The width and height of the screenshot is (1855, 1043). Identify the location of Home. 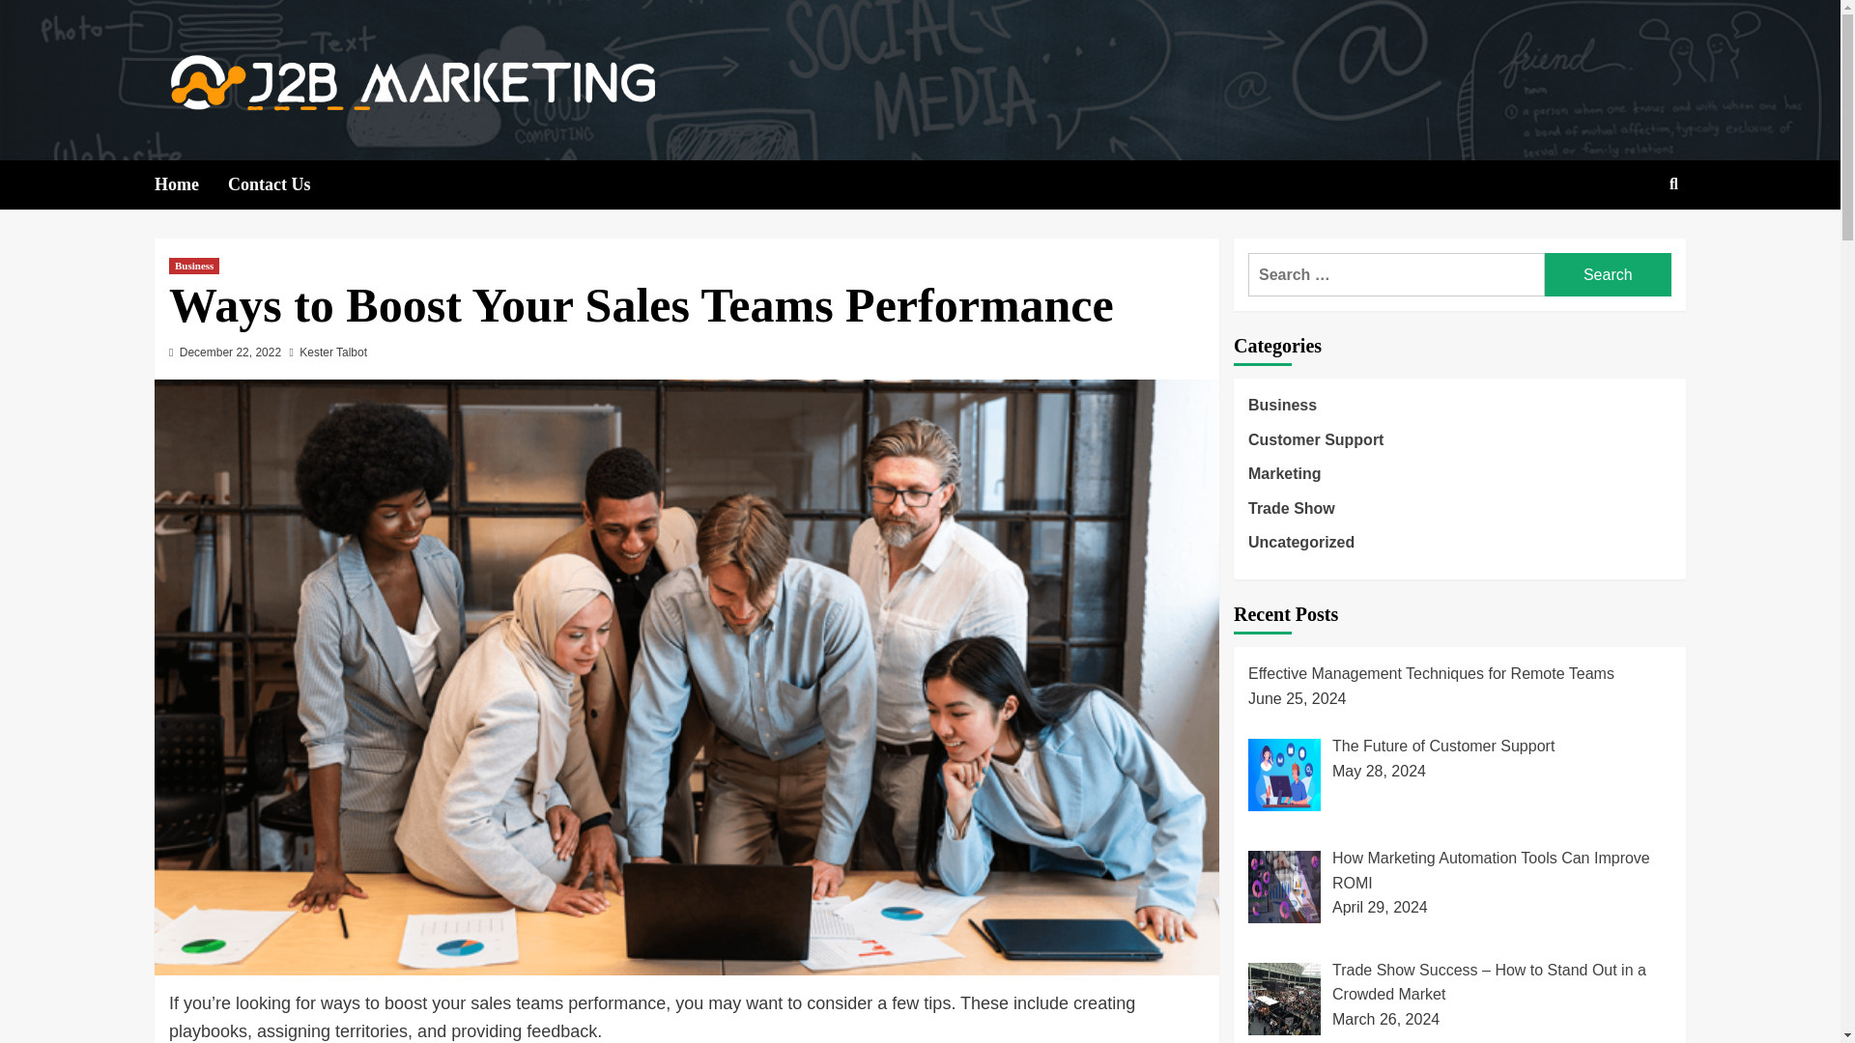
(191, 185).